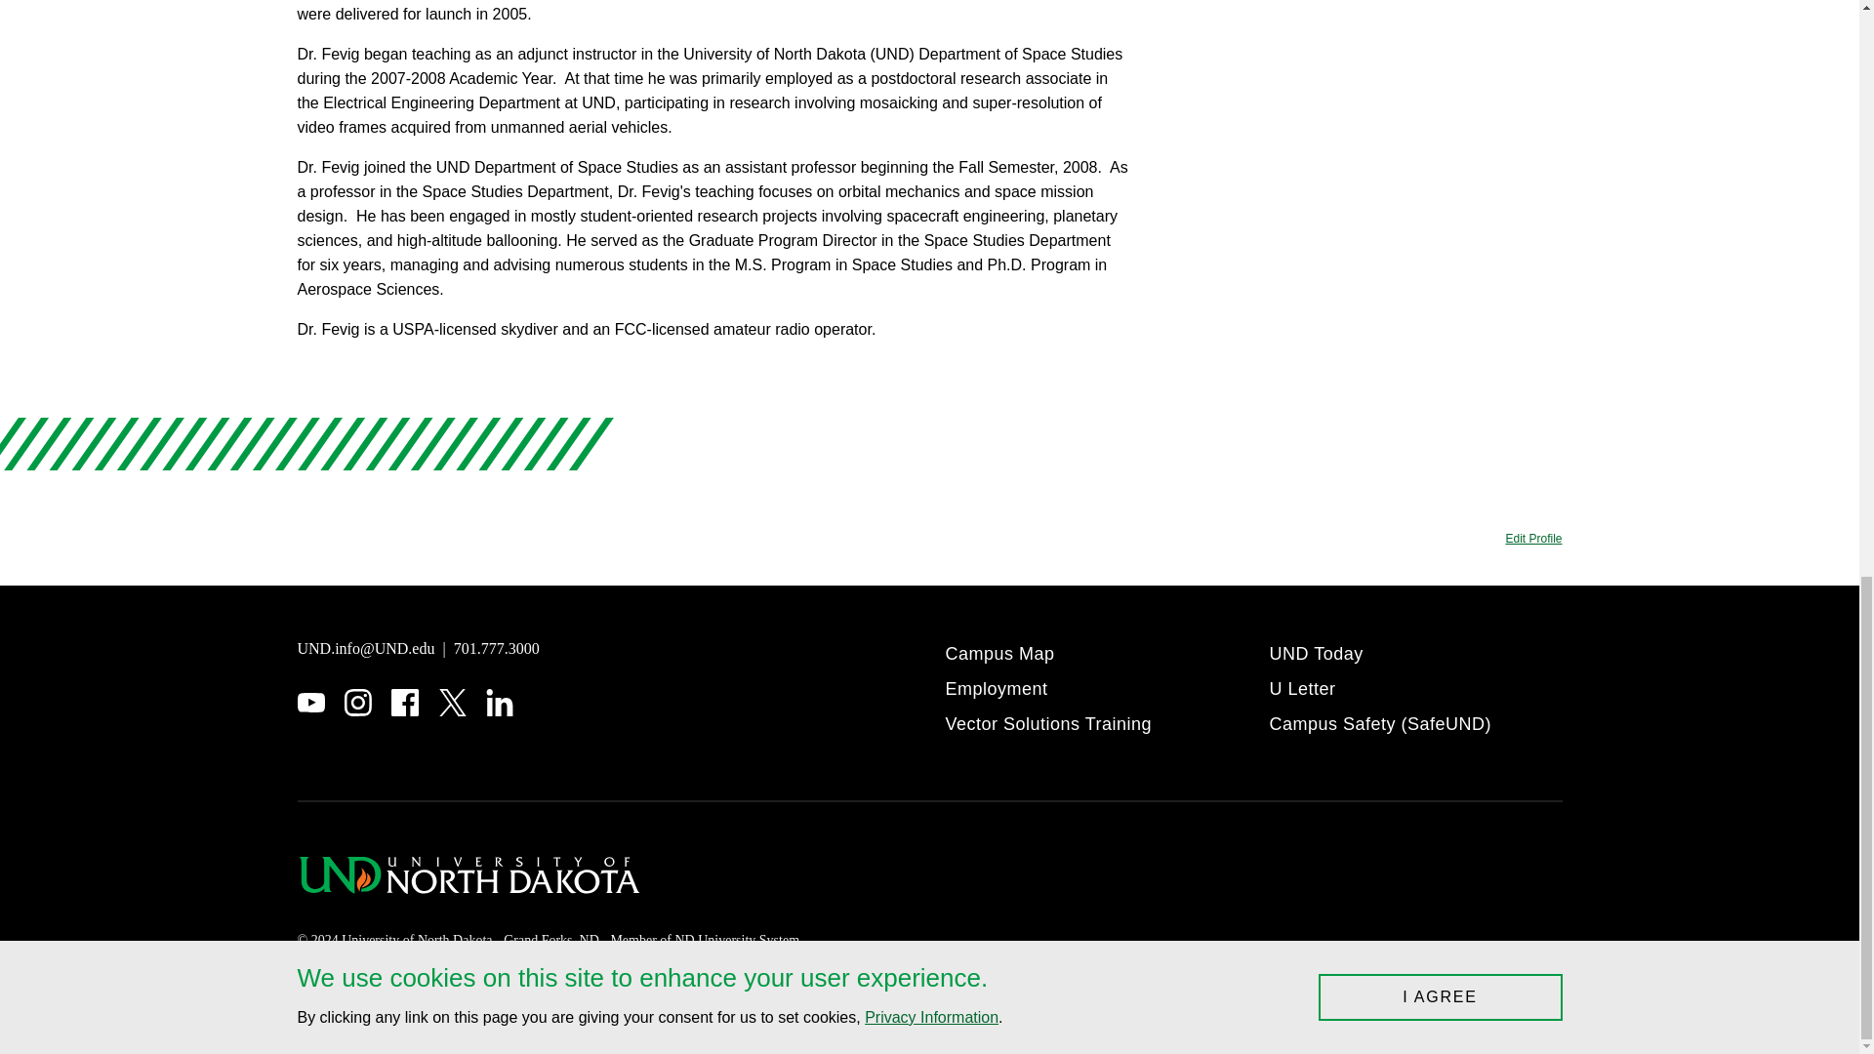 This screenshot has width=1874, height=1054. Describe the element at coordinates (404, 703) in the screenshot. I see `Facebook` at that location.